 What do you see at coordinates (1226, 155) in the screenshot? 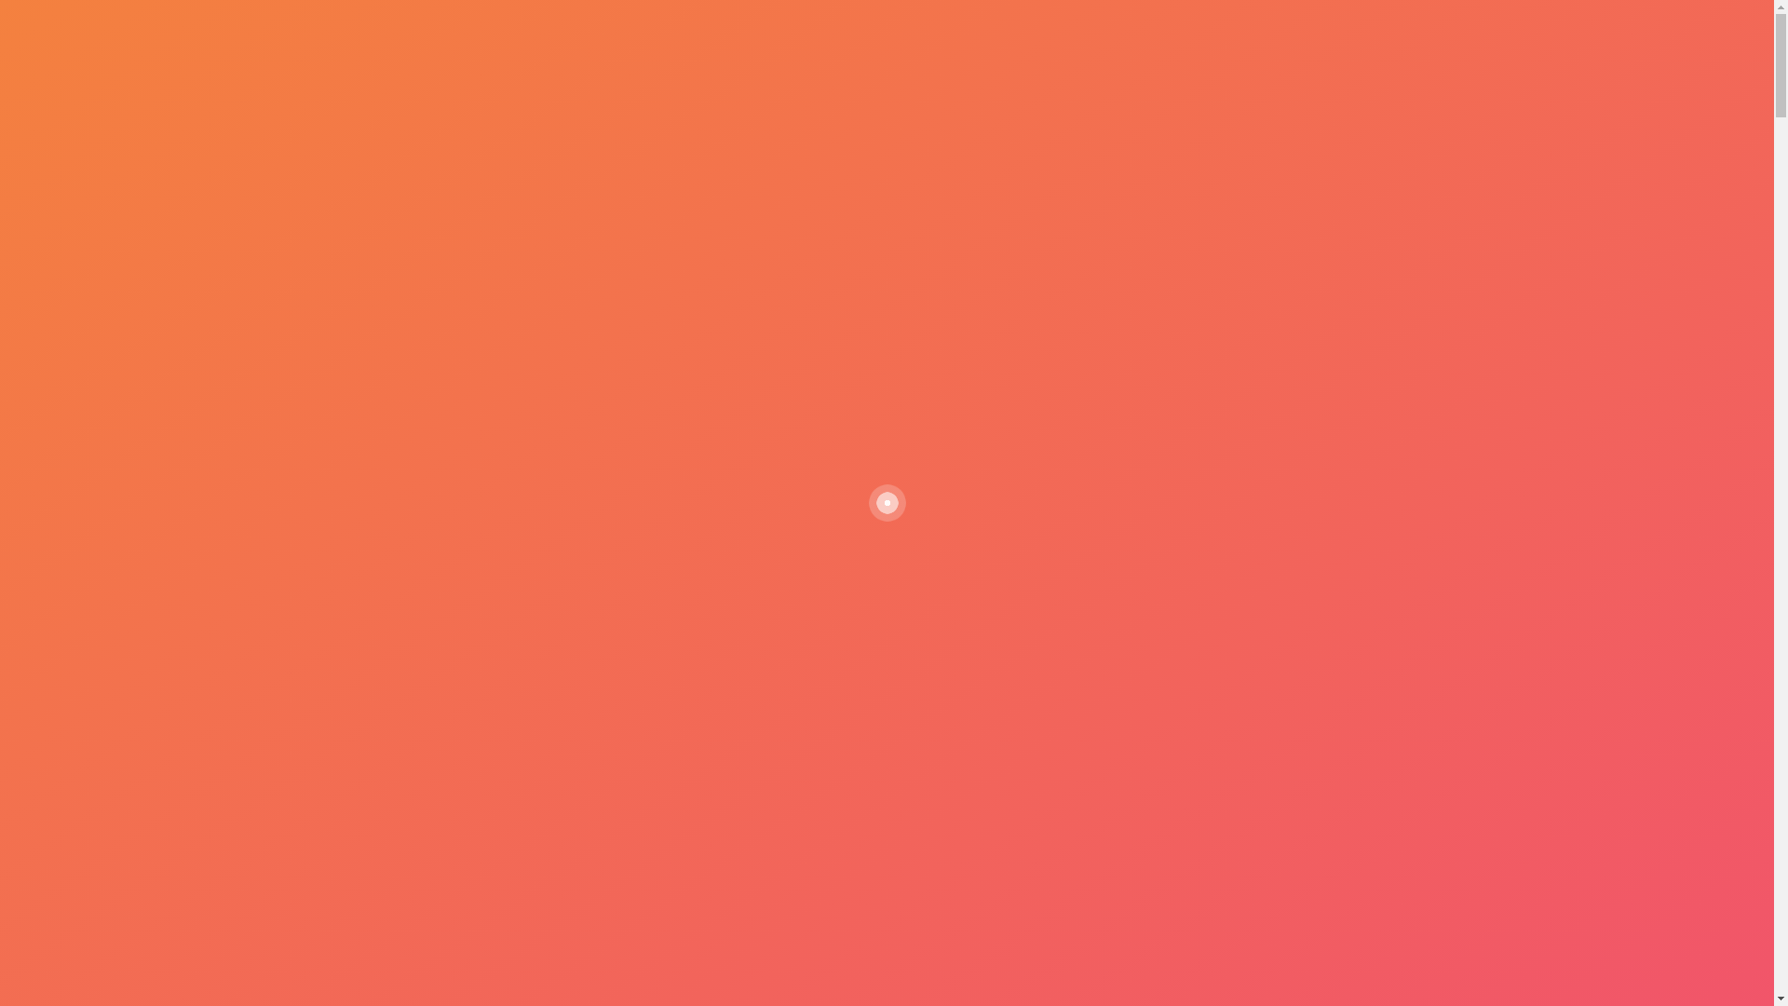
I see `REGISTER NOW` at bounding box center [1226, 155].